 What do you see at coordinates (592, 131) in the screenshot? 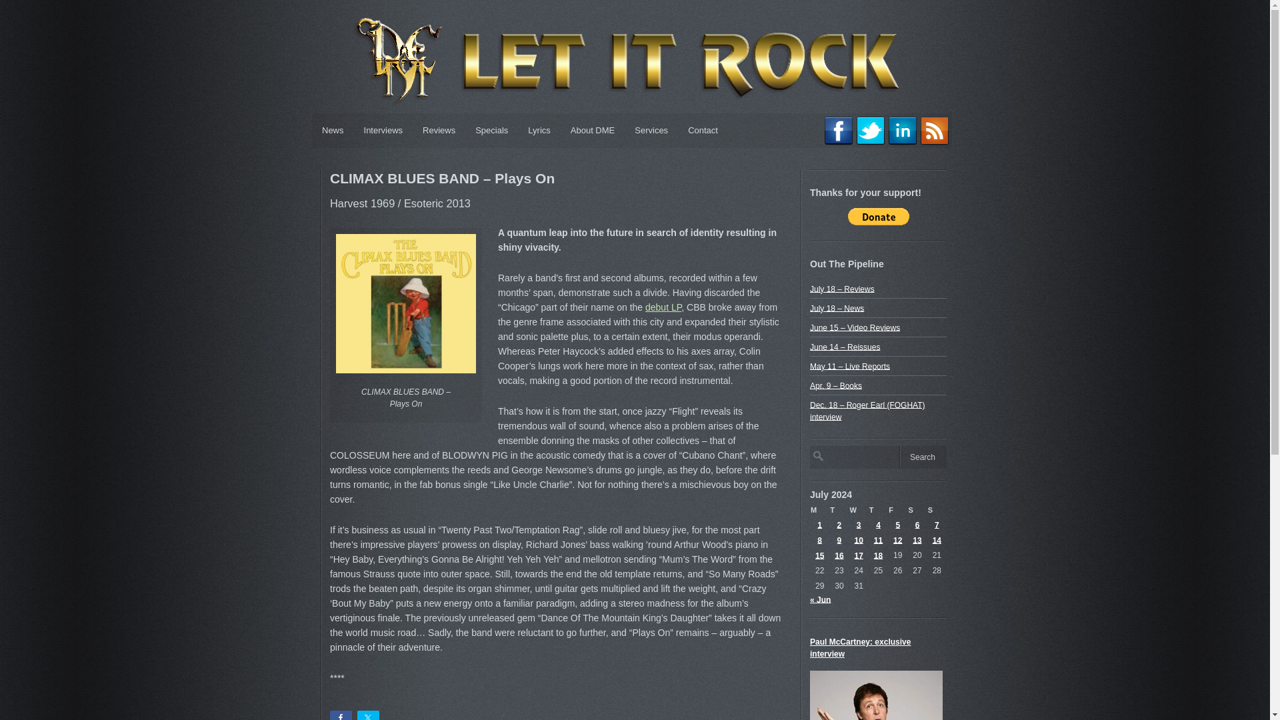
I see `About DME` at bounding box center [592, 131].